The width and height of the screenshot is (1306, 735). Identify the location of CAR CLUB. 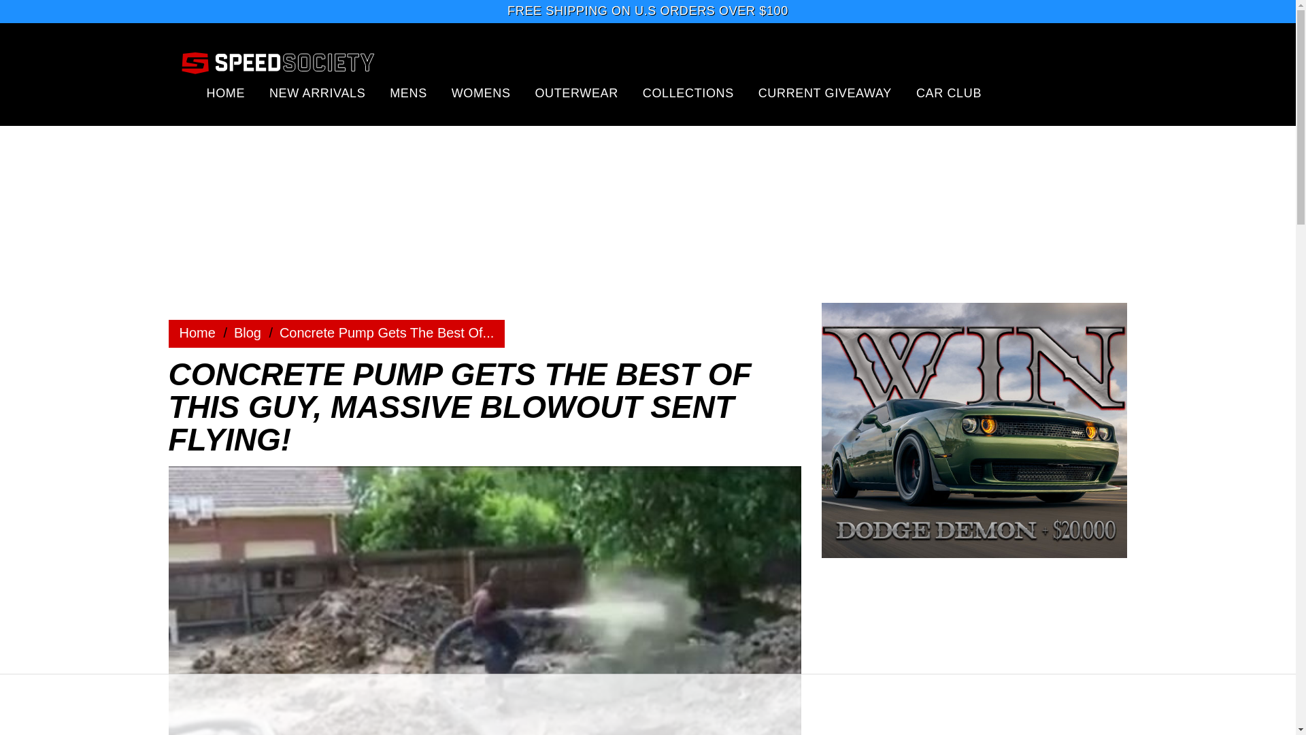
(949, 93).